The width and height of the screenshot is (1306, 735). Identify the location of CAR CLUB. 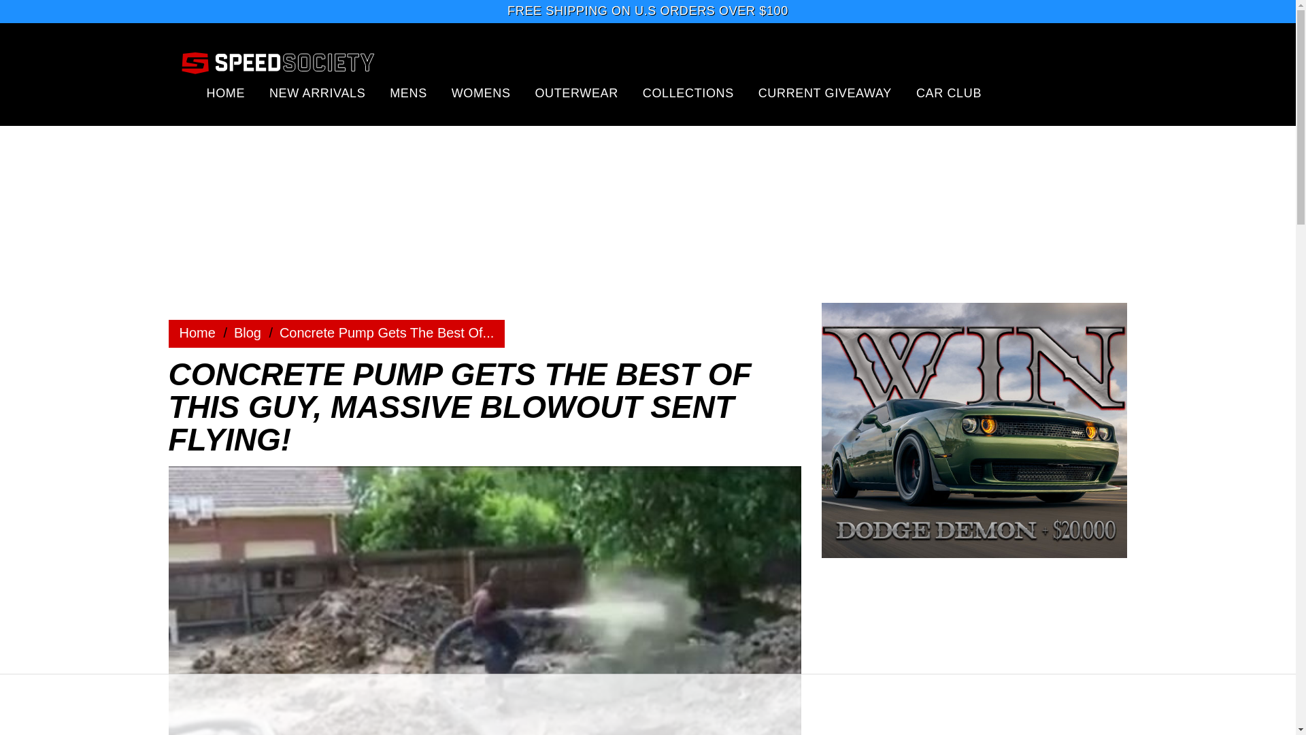
(949, 93).